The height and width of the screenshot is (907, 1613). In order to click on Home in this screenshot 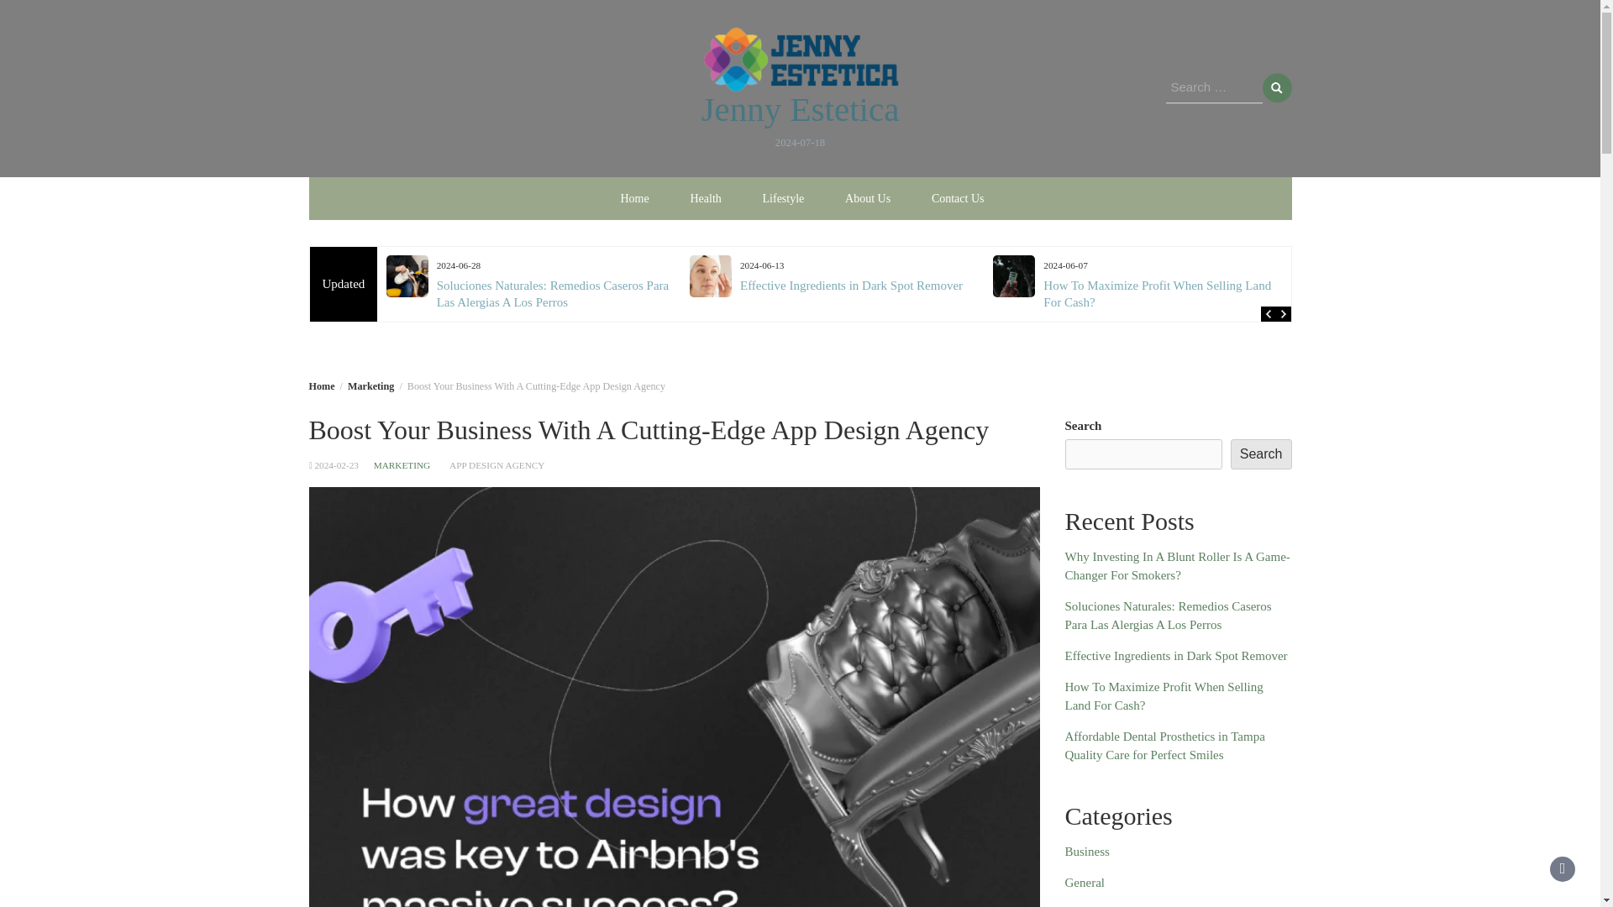, I will do `click(323, 385)`.